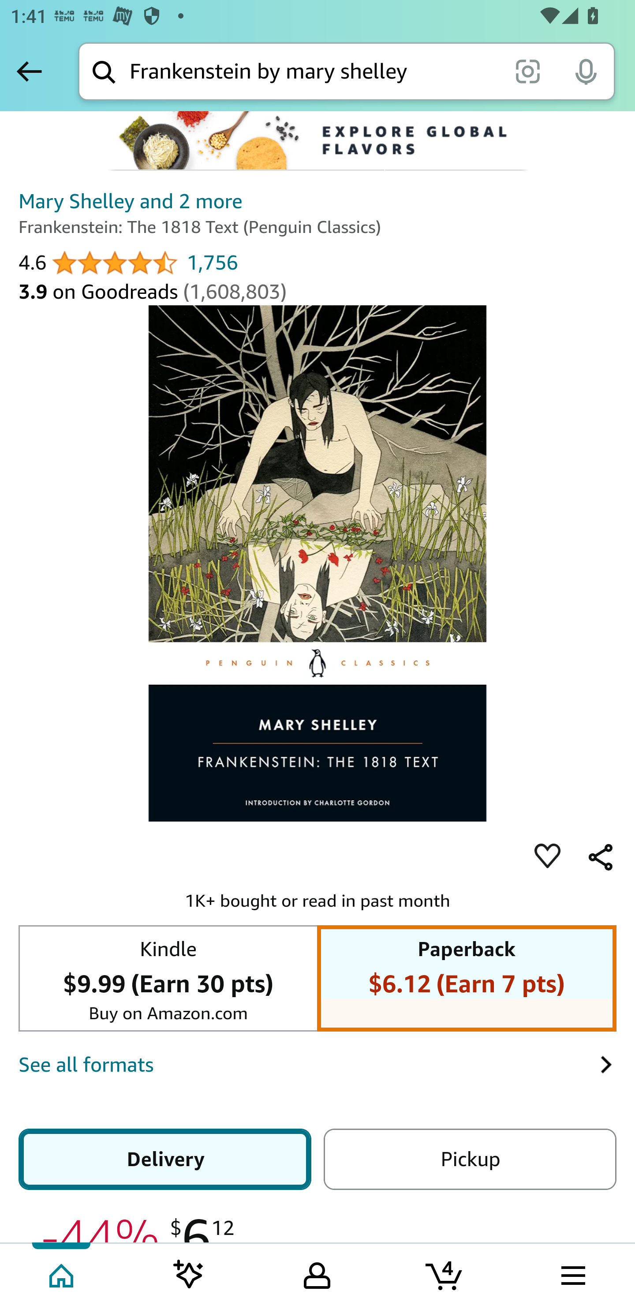  Describe the element at coordinates (317, 563) in the screenshot. I see `Frankenstein: The 1818 Text (Penguin Classics)` at that location.